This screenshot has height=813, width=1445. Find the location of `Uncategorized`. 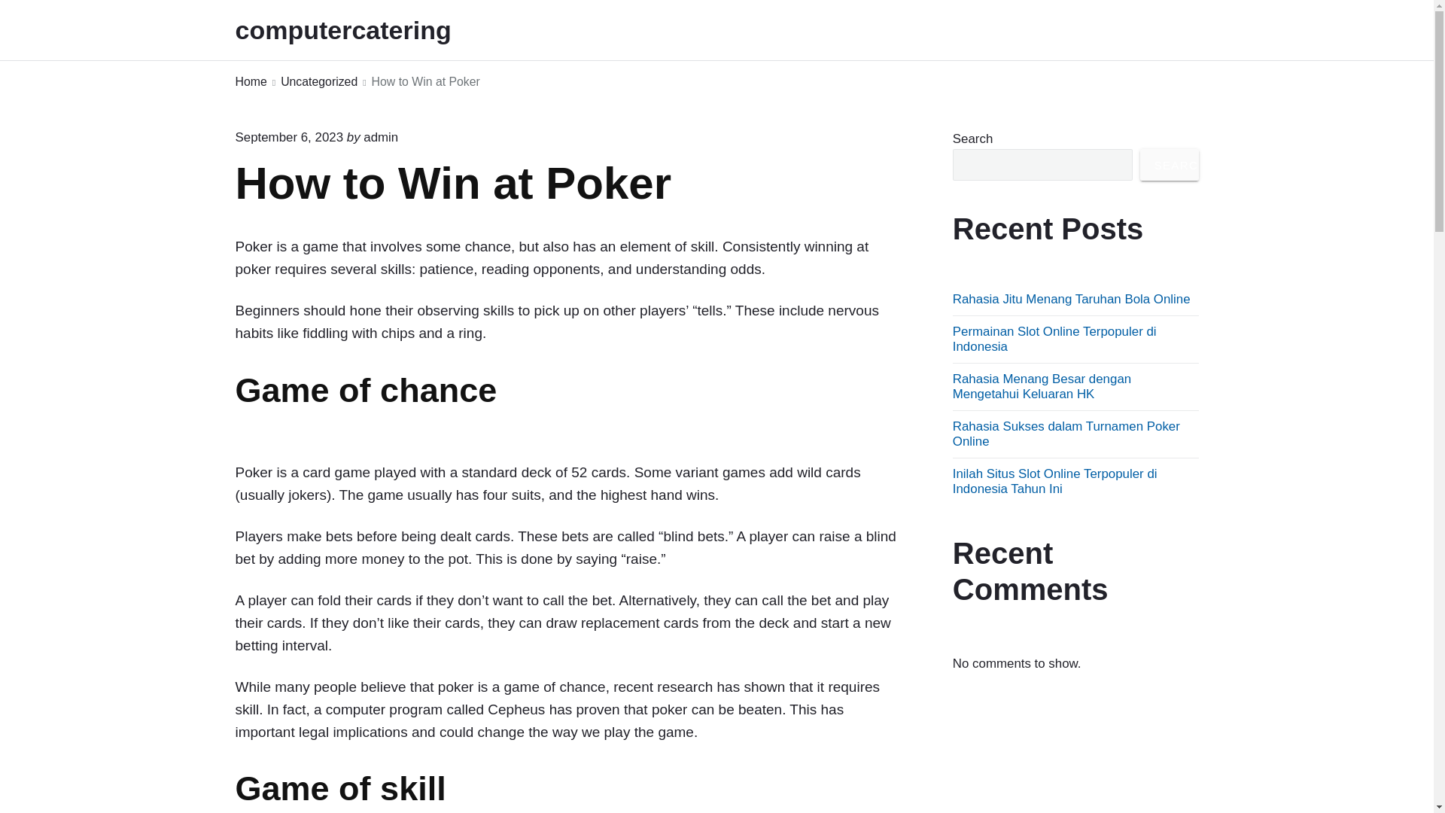

Uncategorized is located at coordinates (318, 83).